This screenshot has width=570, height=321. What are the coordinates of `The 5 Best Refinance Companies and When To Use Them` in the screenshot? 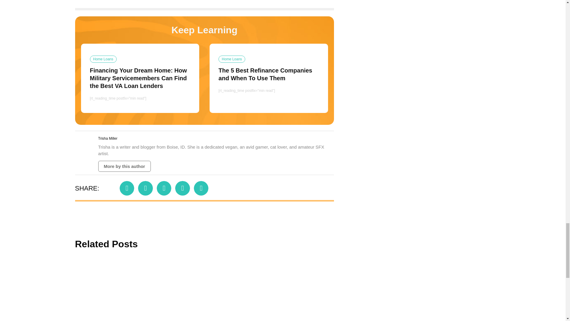 It's located at (229, 289).